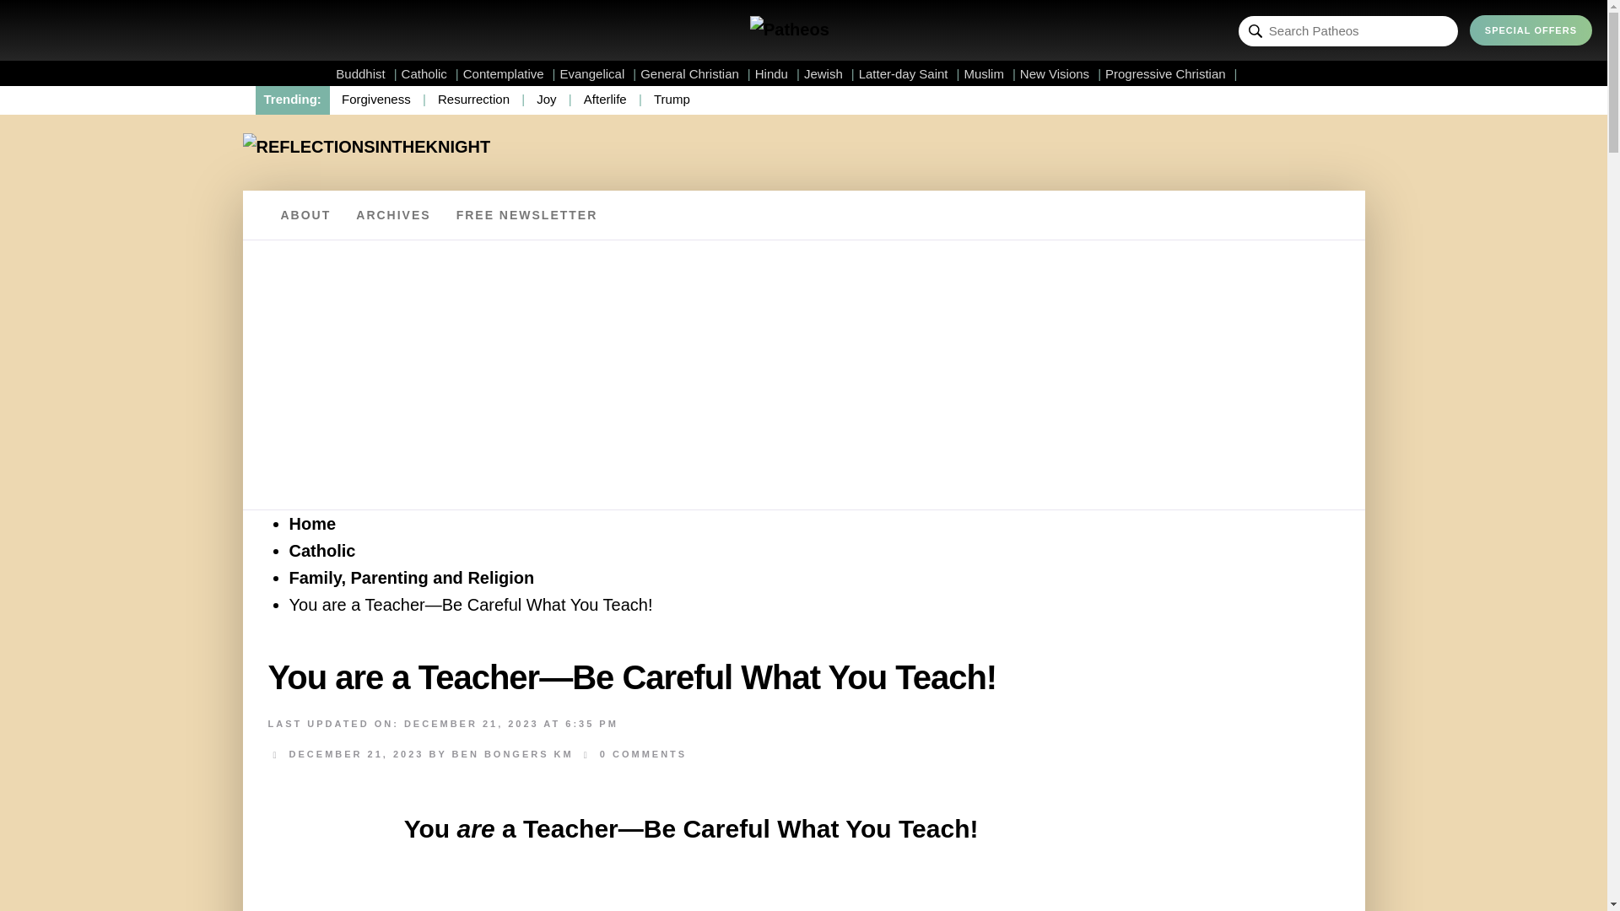 The width and height of the screenshot is (1620, 911). I want to click on New Visions, so click(1061, 73).